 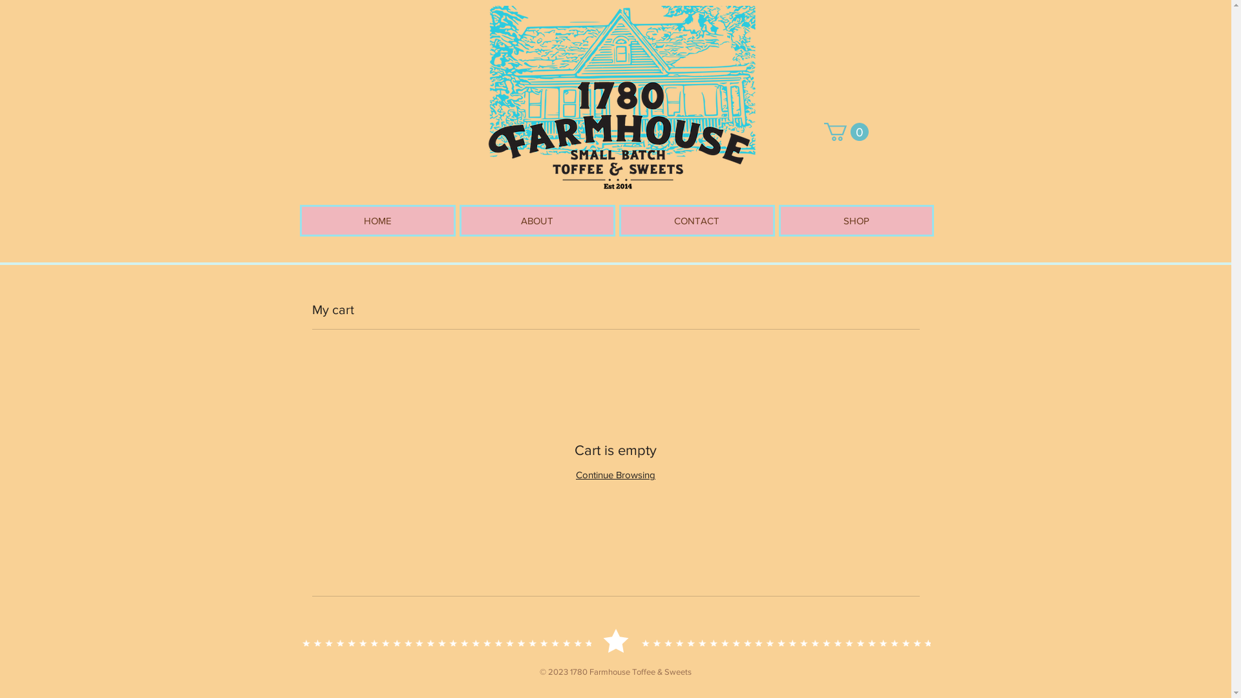 What do you see at coordinates (845, 132) in the screenshot?
I see `0` at bounding box center [845, 132].